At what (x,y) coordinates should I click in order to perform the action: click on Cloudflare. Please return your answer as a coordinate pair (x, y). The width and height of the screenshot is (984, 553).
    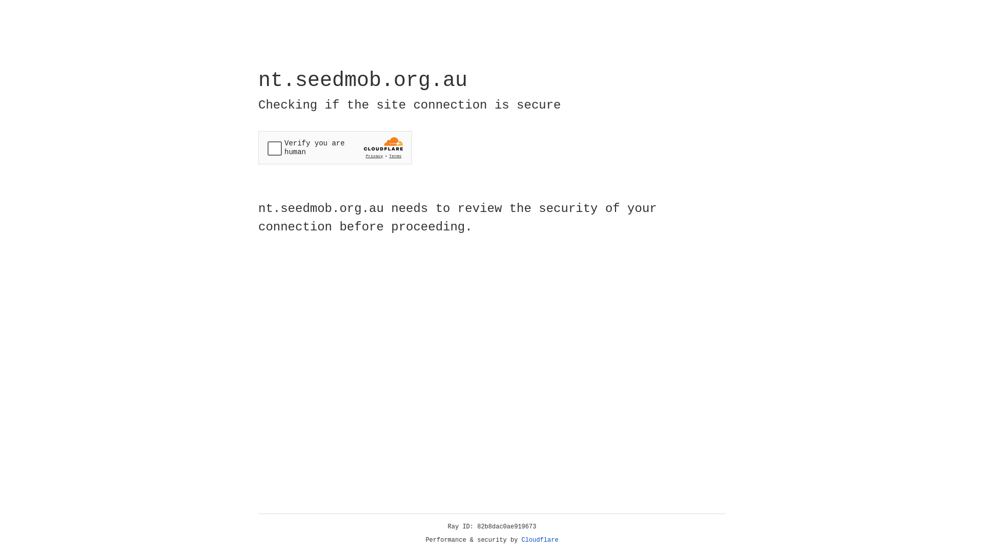
    Looking at the image, I should click on (540, 540).